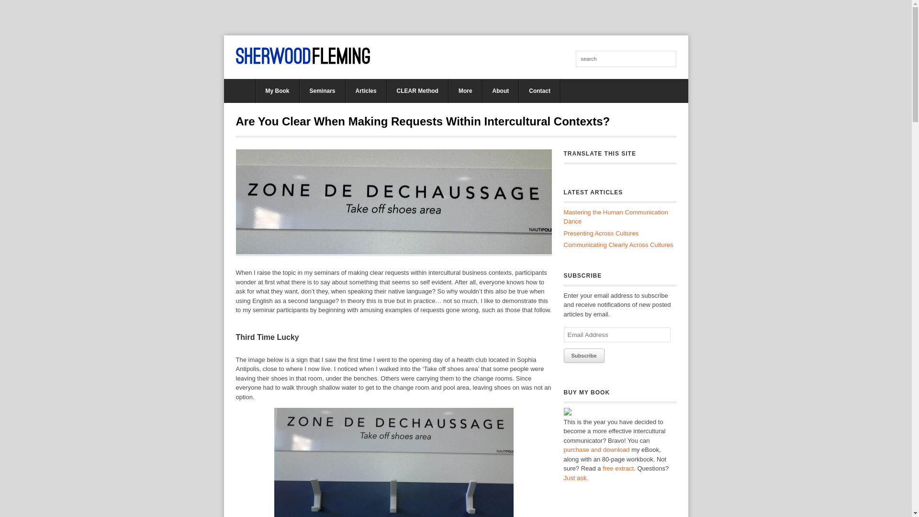  Describe the element at coordinates (596, 450) in the screenshot. I see `purchase and download` at that location.